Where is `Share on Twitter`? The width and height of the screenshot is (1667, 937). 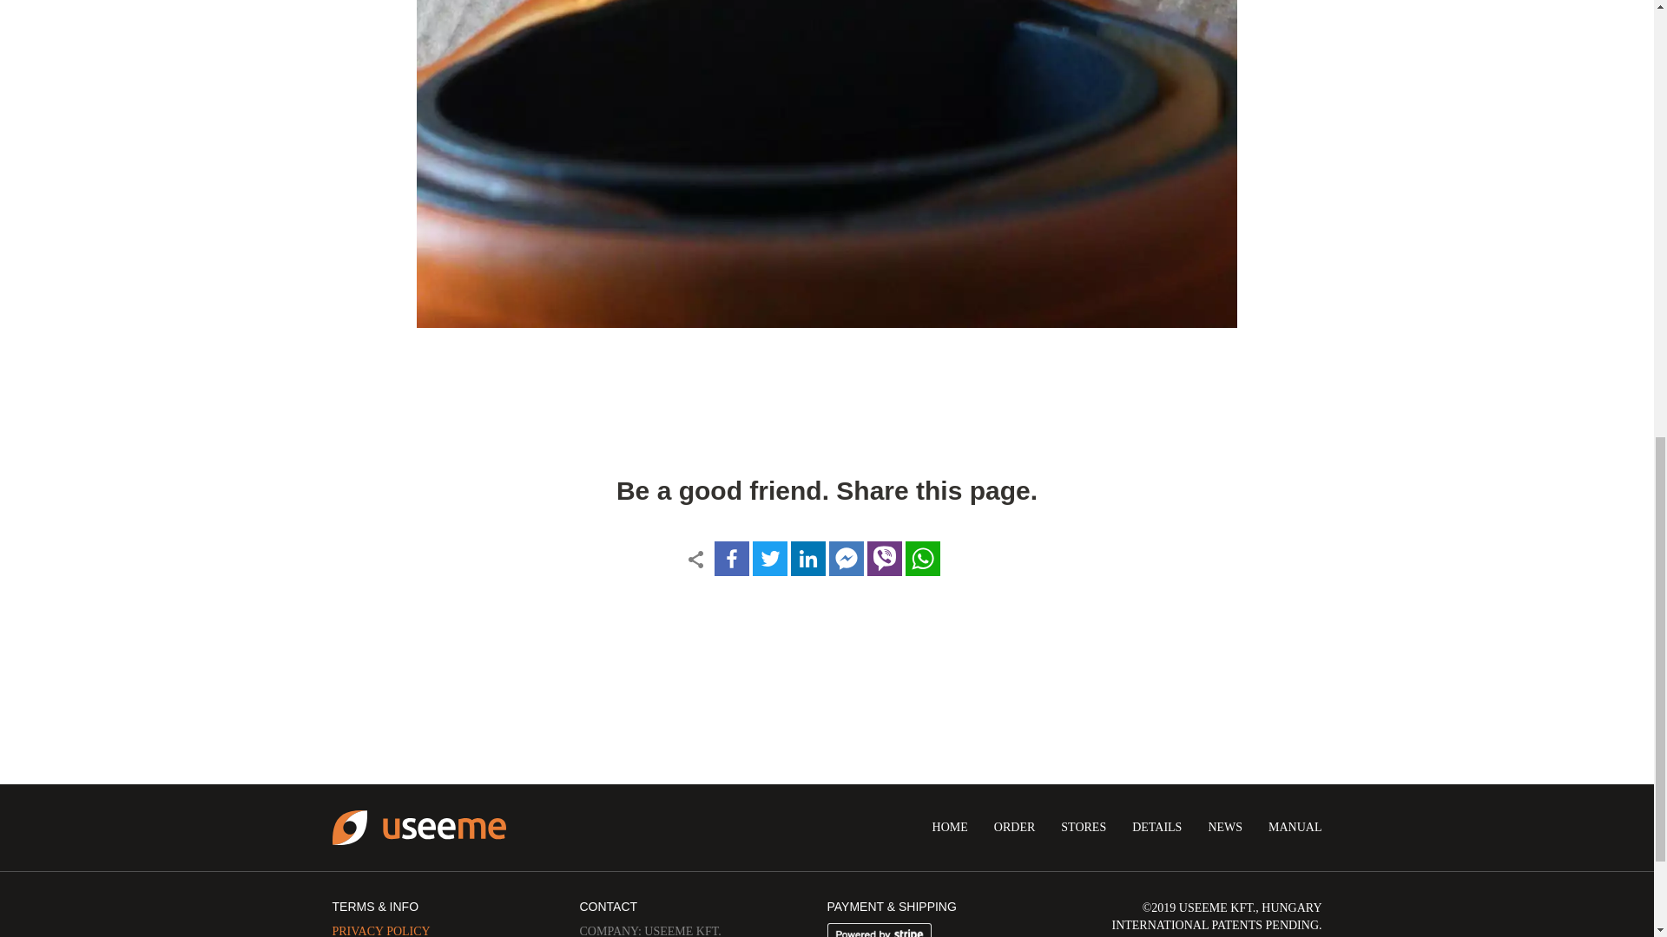
Share on Twitter is located at coordinates (769, 559).